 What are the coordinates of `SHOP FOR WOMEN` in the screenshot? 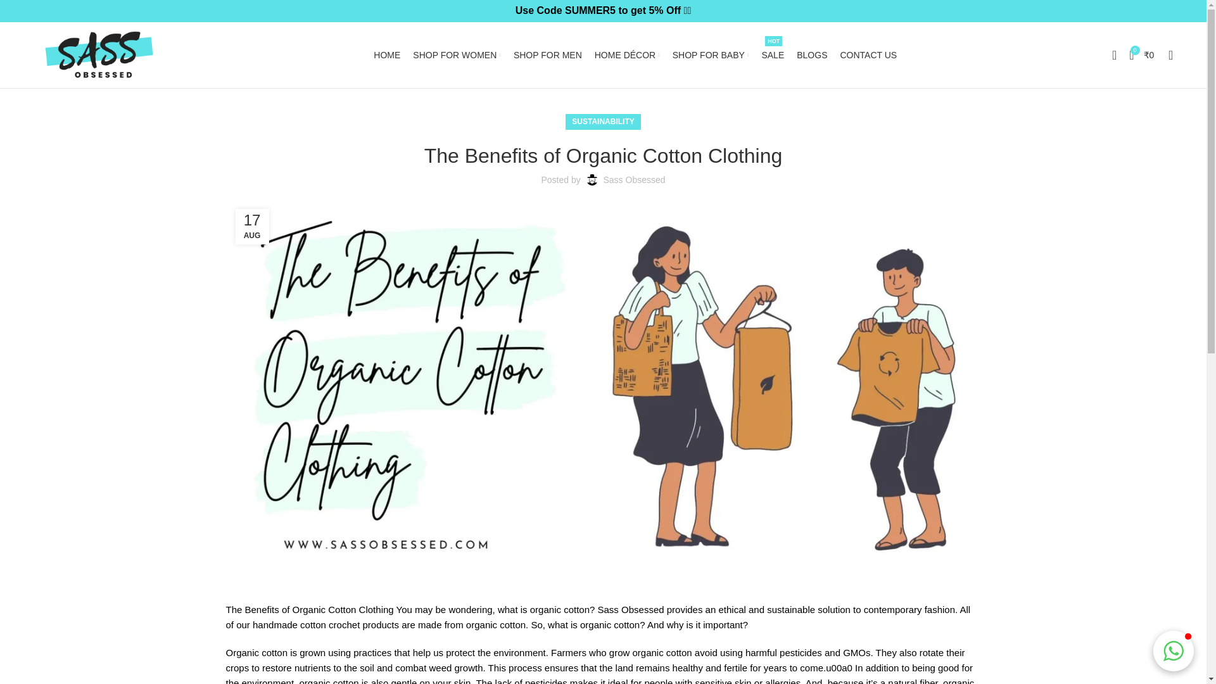 It's located at (457, 54).